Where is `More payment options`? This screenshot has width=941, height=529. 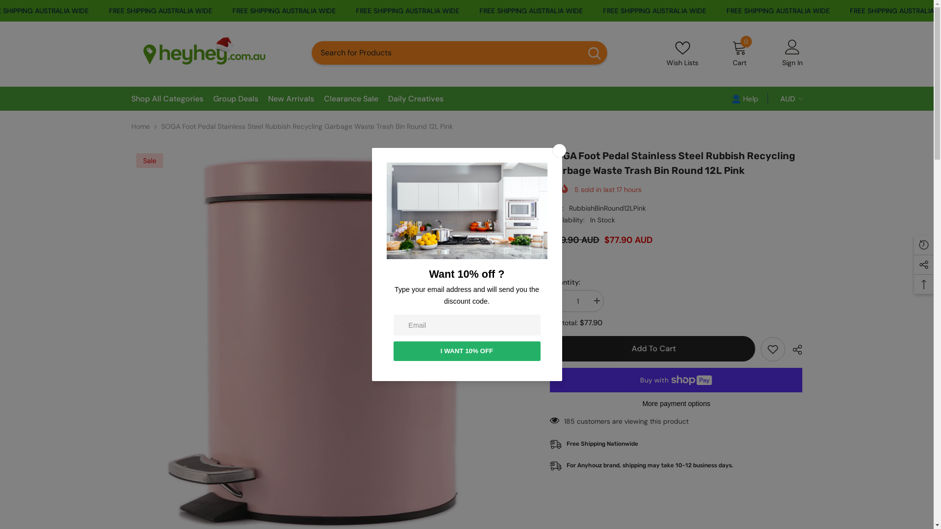 More payment options is located at coordinates (676, 404).